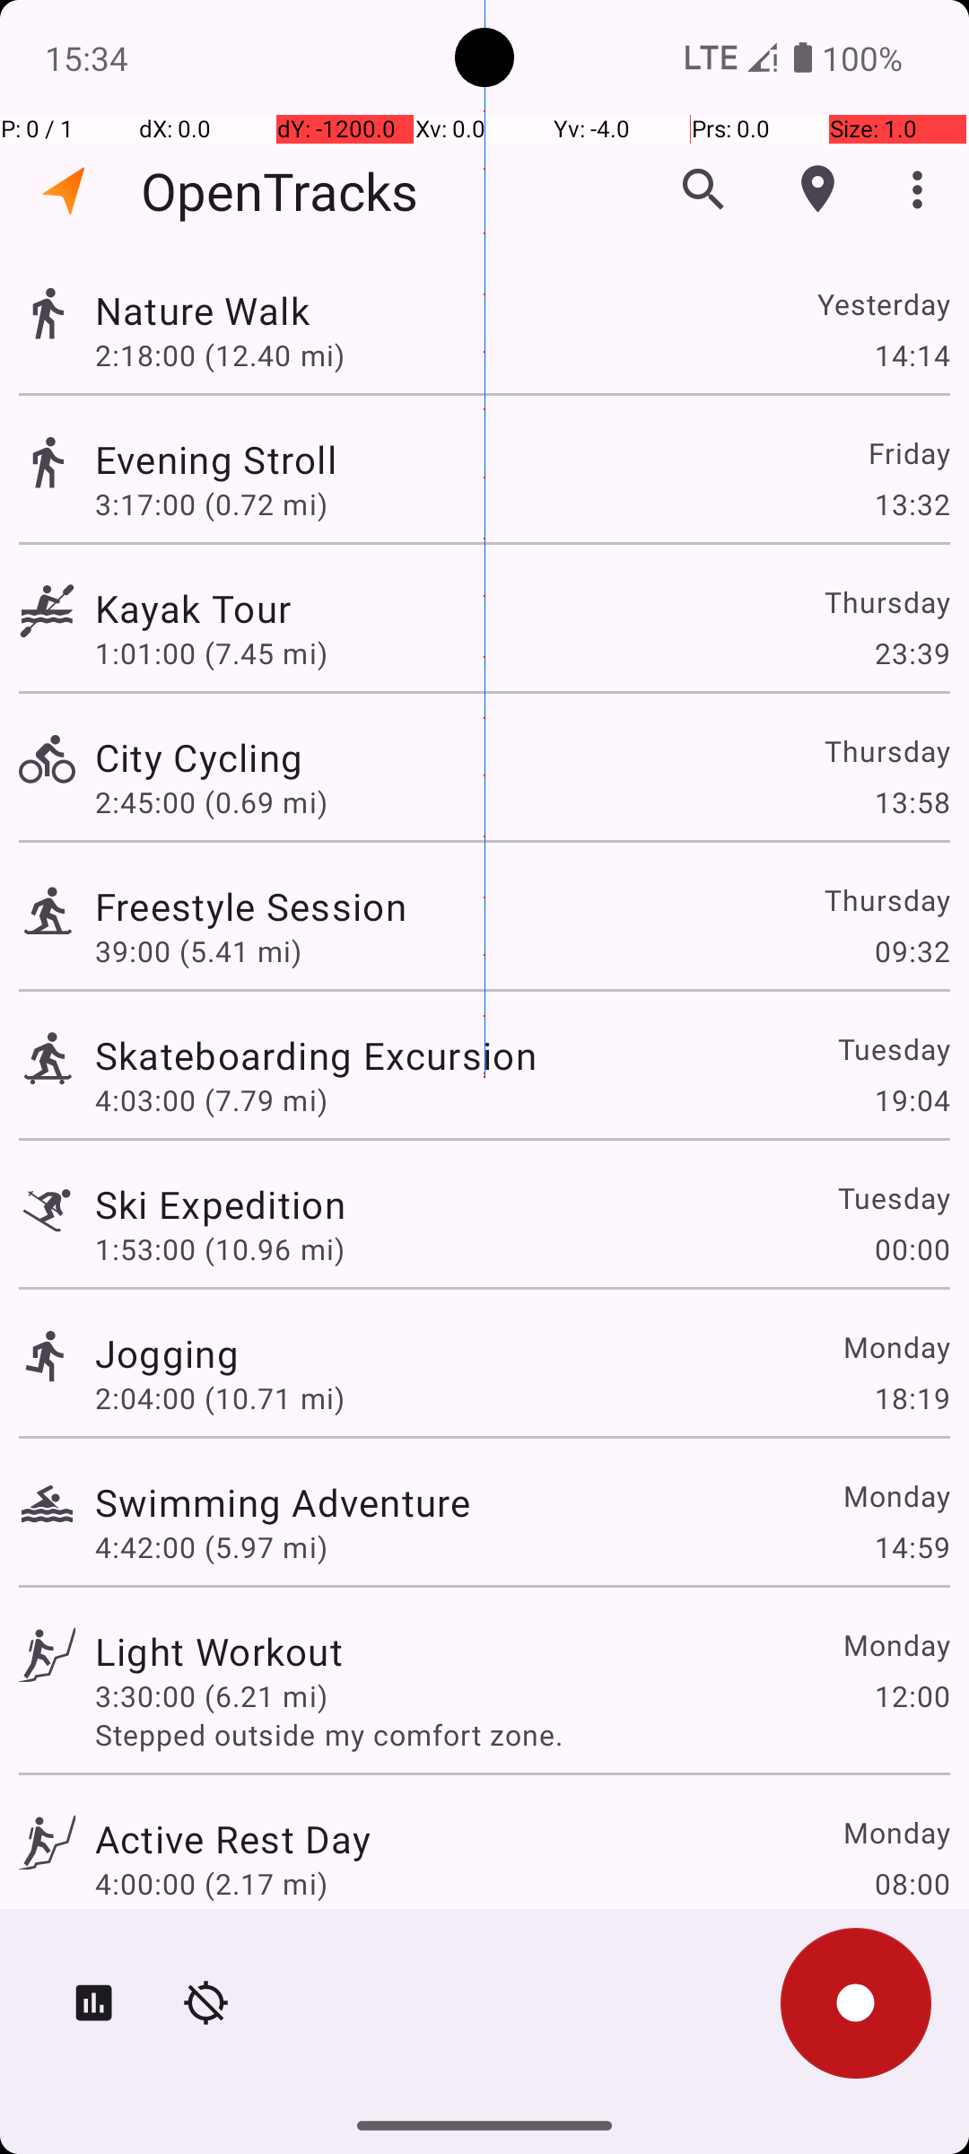 The height and width of the screenshot is (2154, 969). I want to click on 2:04:00 (10.71 mi), so click(219, 1398).